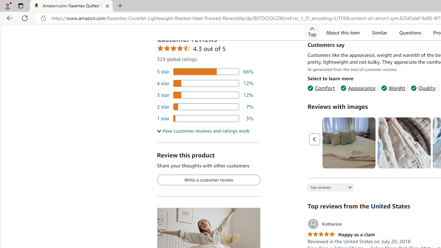 The image size is (441, 248). What do you see at coordinates (203, 131) in the screenshot?
I see `How customer reviews and ratings work` at bounding box center [203, 131].